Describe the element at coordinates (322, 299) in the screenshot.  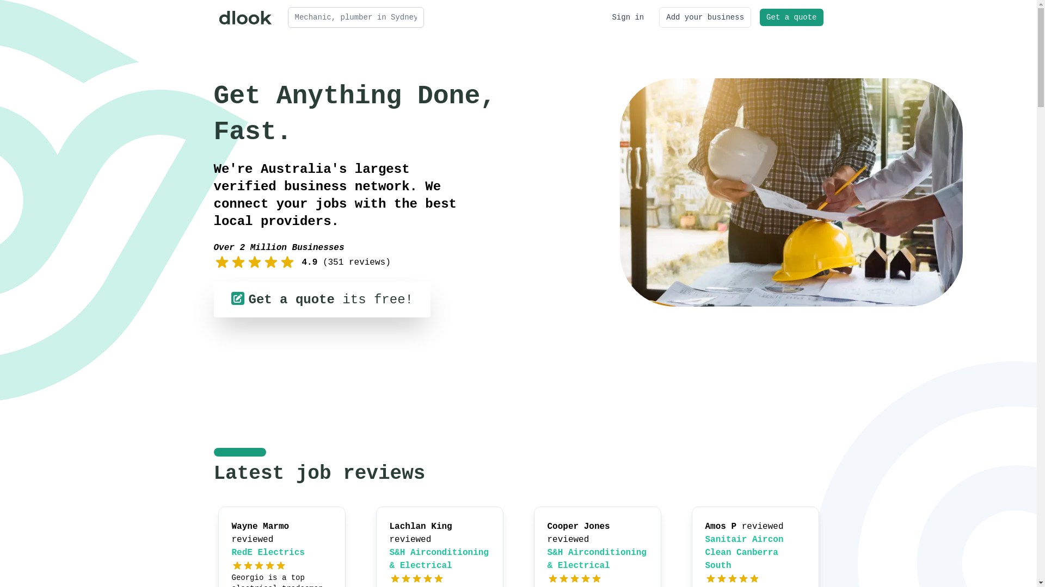
I see `Get a quote its free!` at that location.